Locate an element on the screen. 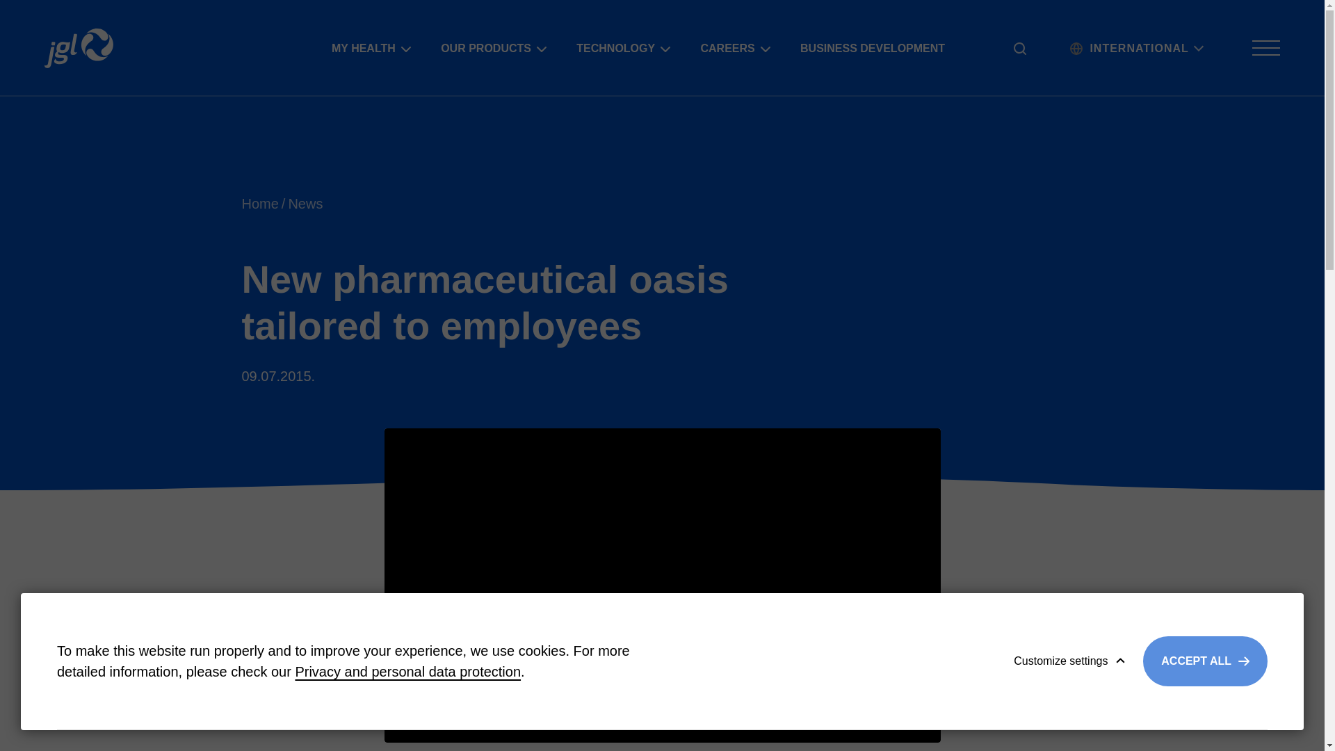 The height and width of the screenshot is (751, 1335). Business Development is located at coordinates (877, 49).